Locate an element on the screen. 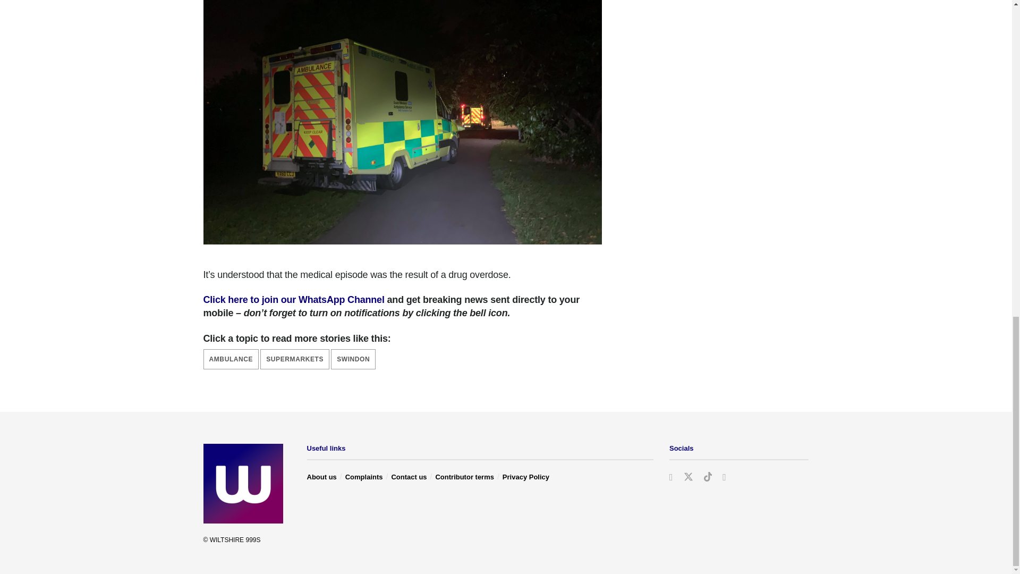 This screenshot has height=574, width=1020. Click here to join our WhatsApp Channel is located at coordinates (293, 300).